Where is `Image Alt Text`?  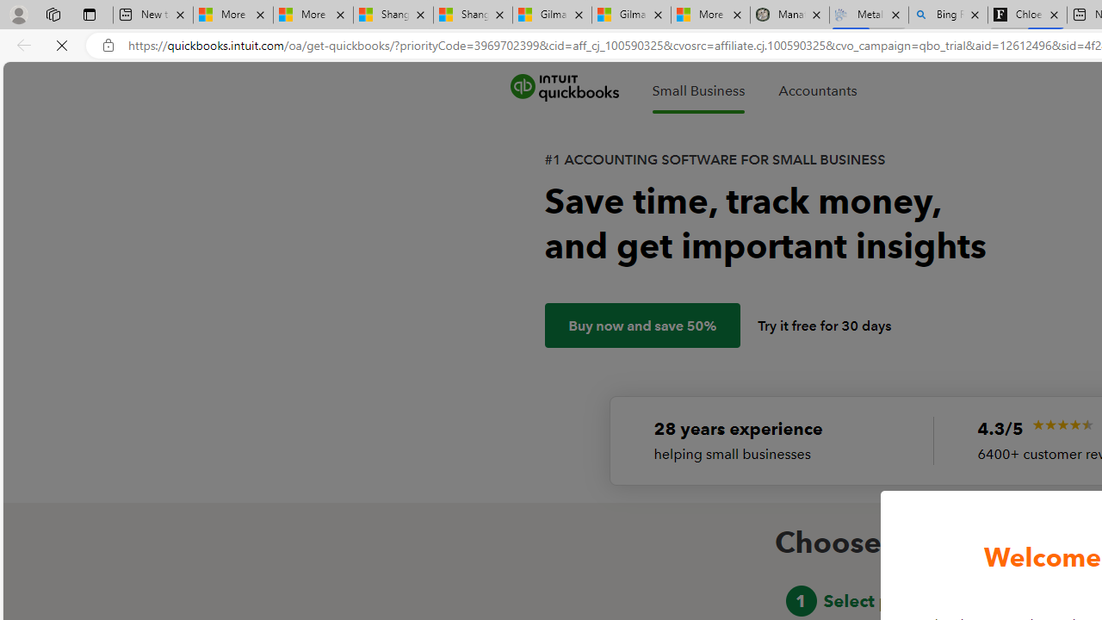
Image Alt Text is located at coordinates (1062, 425).